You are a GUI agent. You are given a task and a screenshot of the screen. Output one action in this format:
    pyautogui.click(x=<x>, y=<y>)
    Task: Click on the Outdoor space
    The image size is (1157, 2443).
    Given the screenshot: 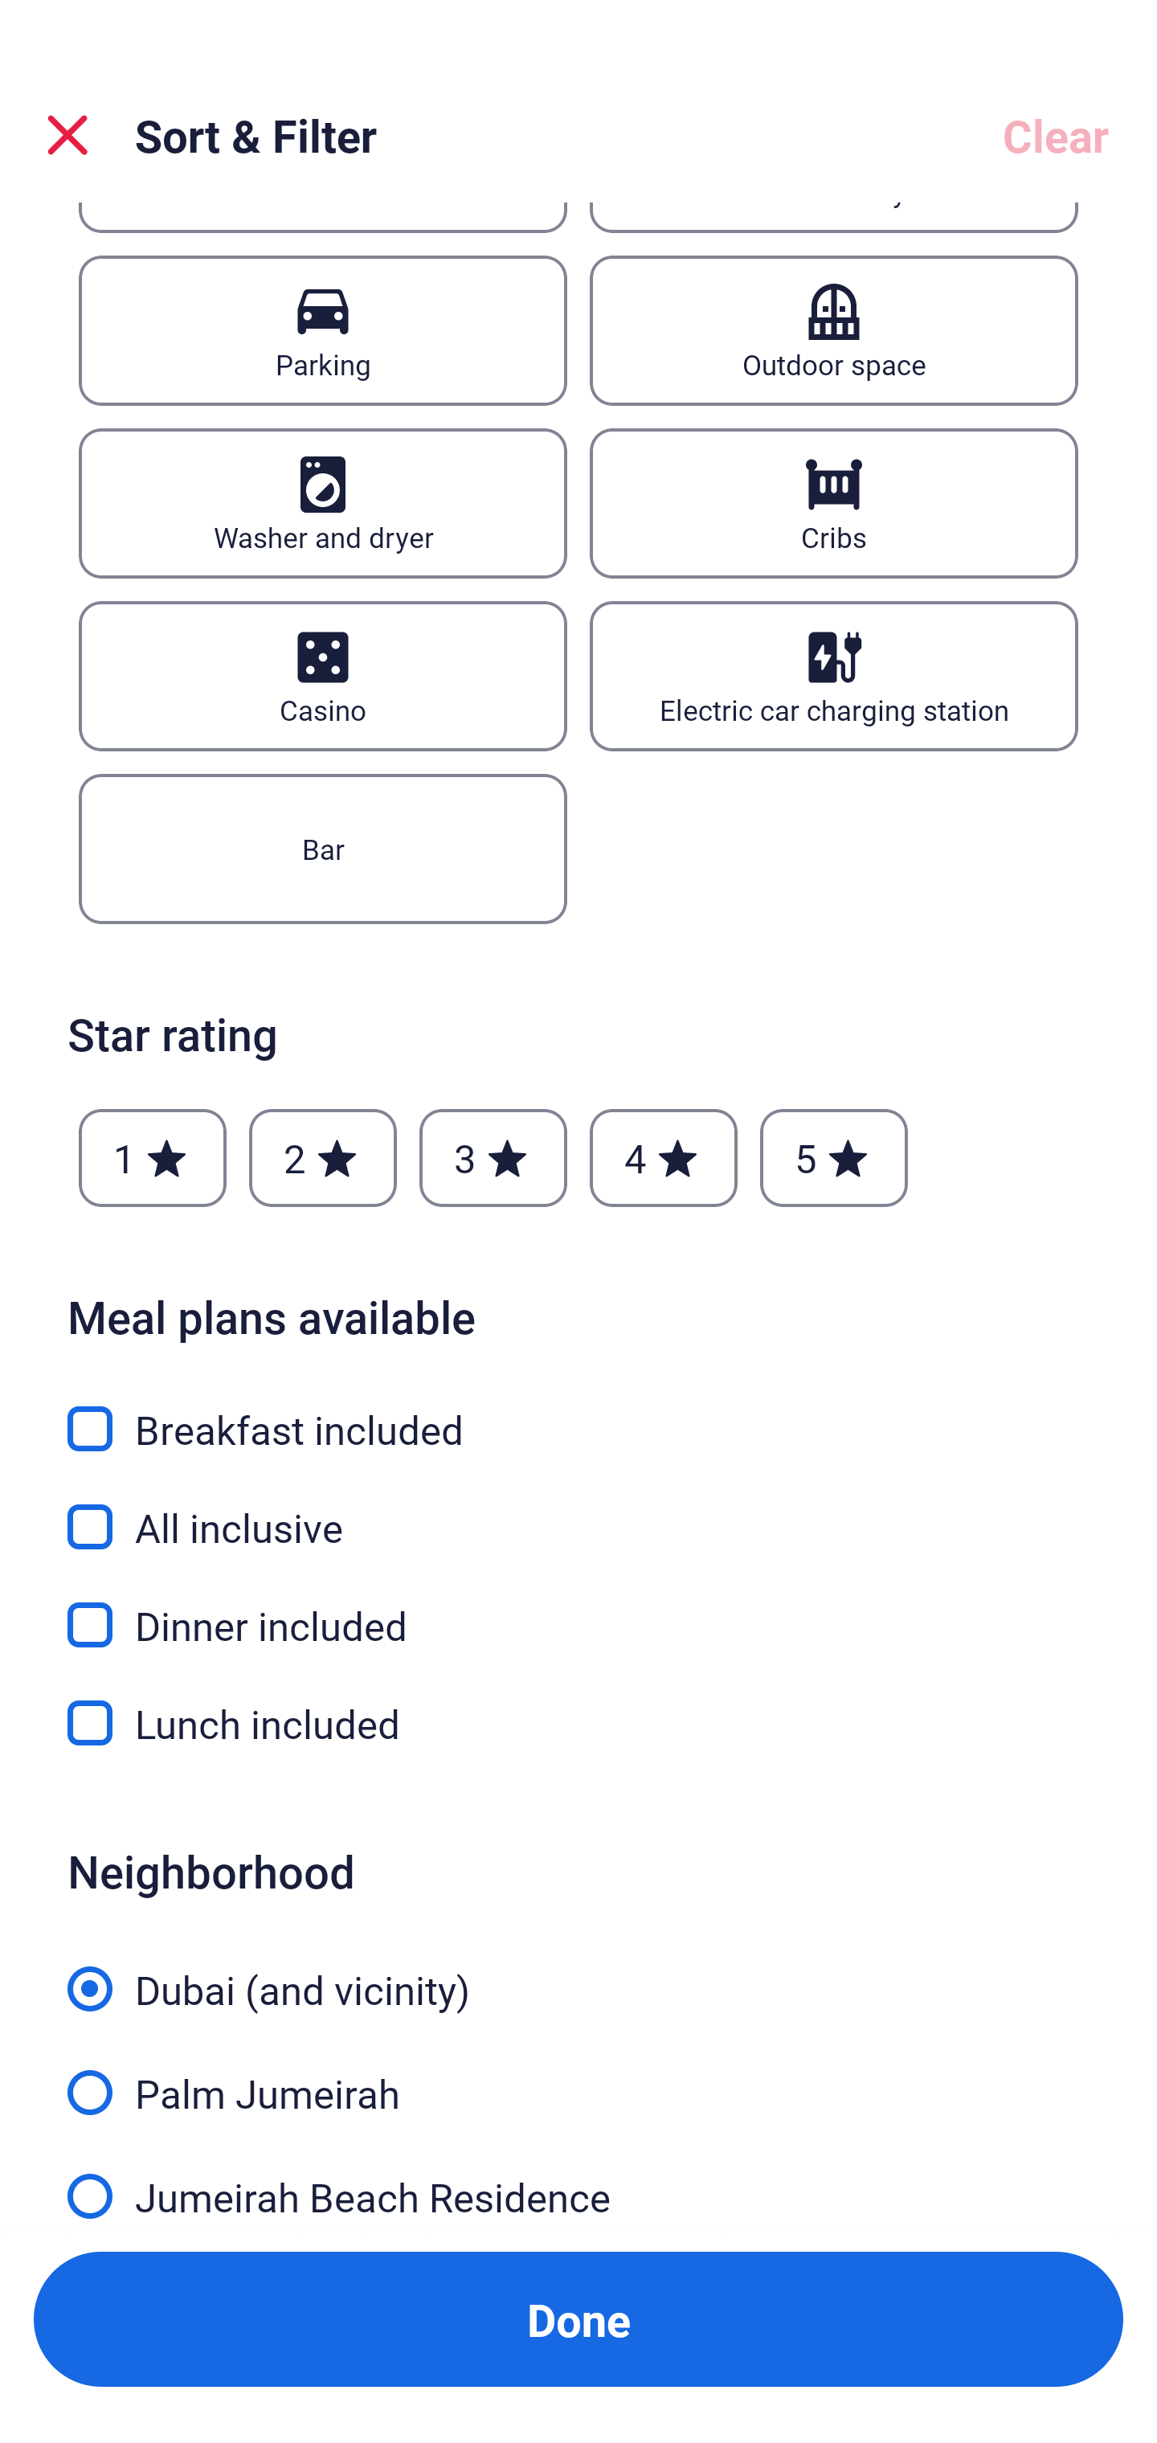 What is the action you would take?
    pyautogui.click(x=834, y=331)
    